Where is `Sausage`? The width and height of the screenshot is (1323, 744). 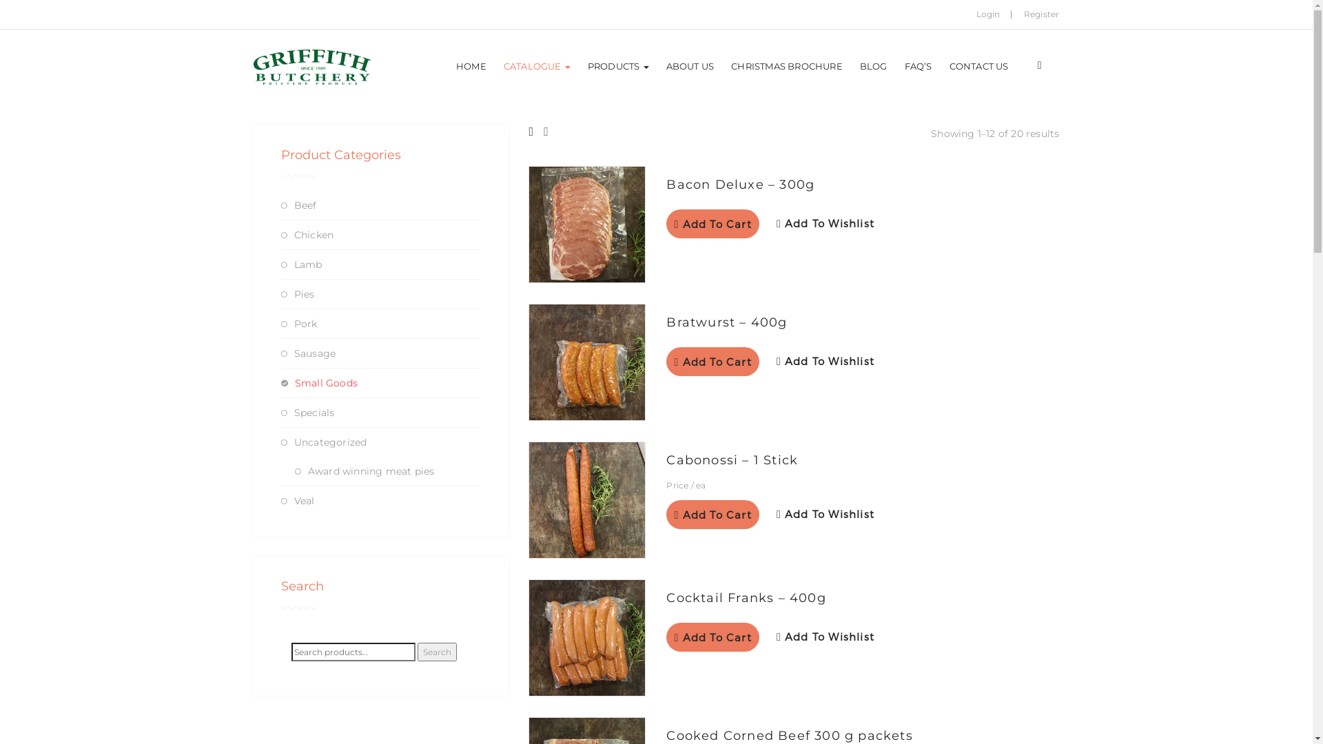 Sausage is located at coordinates (315, 353).